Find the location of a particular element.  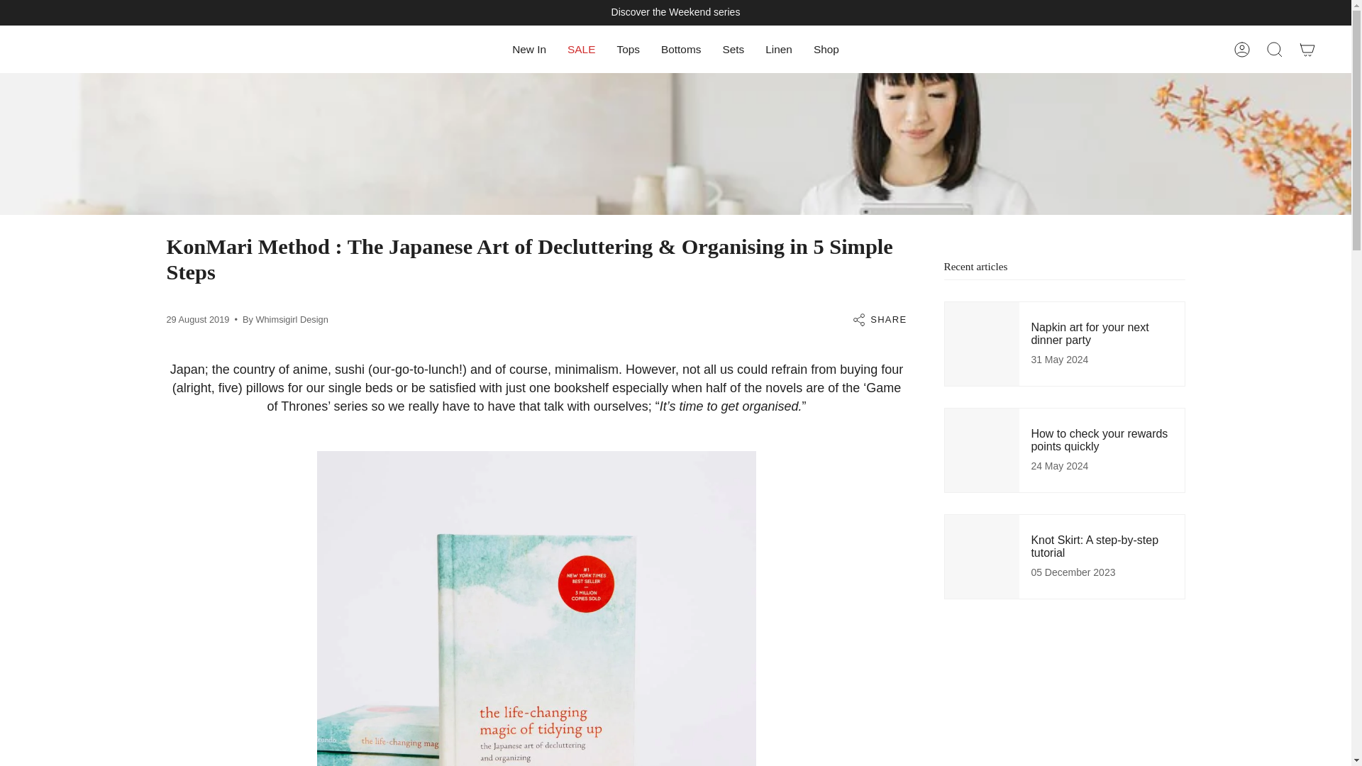

Linen is located at coordinates (779, 50).